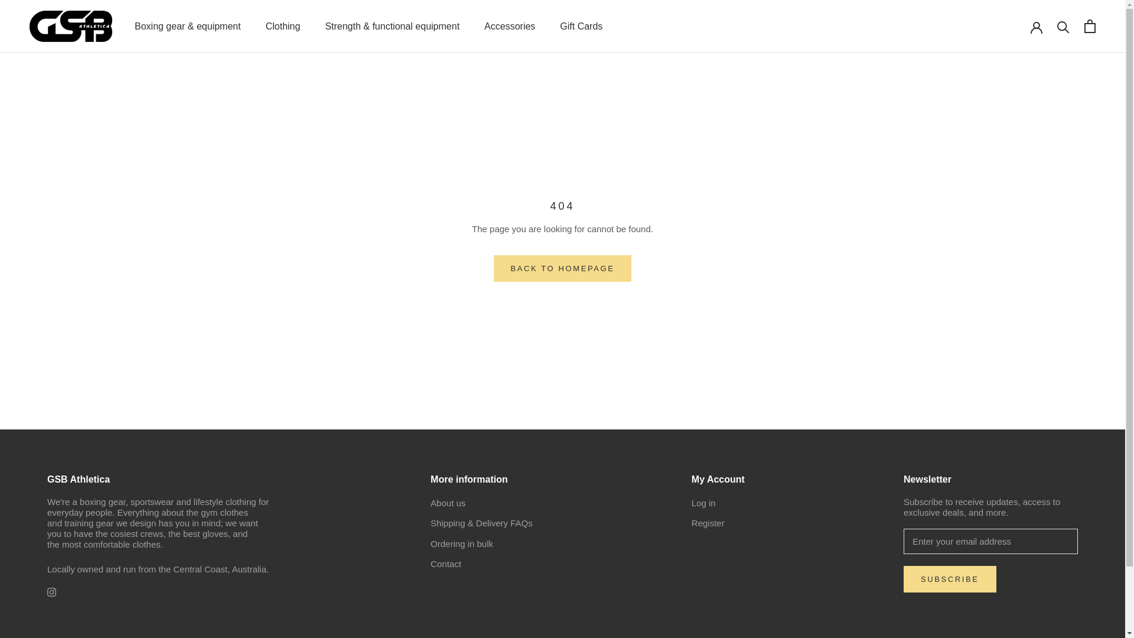 The height and width of the screenshot is (638, 1134). I want to click on About us, so click(482, 503).